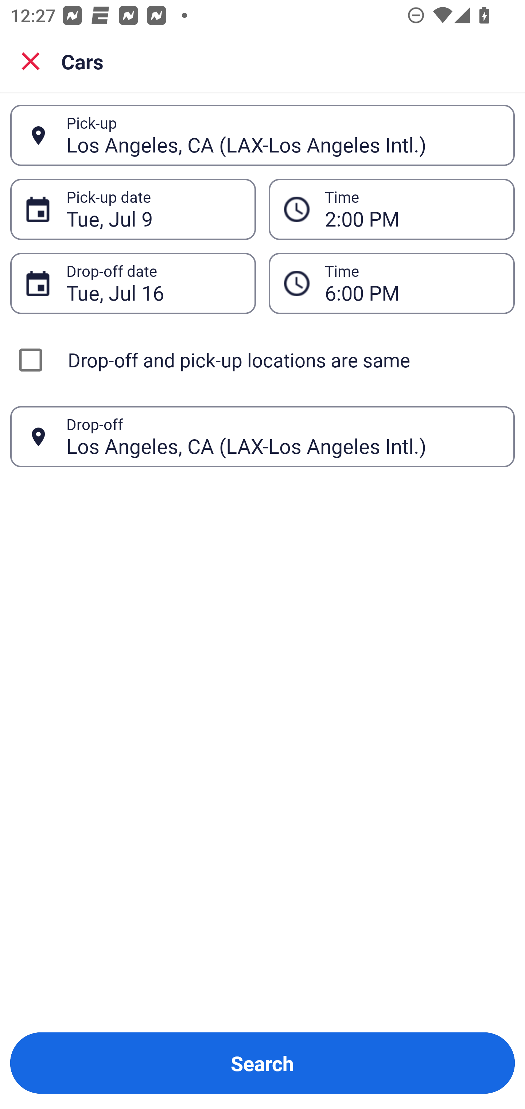 Image resolution: width=525 pixels, height=1109 pixels. I want to click on 6:00 PM, so click(412, 283).